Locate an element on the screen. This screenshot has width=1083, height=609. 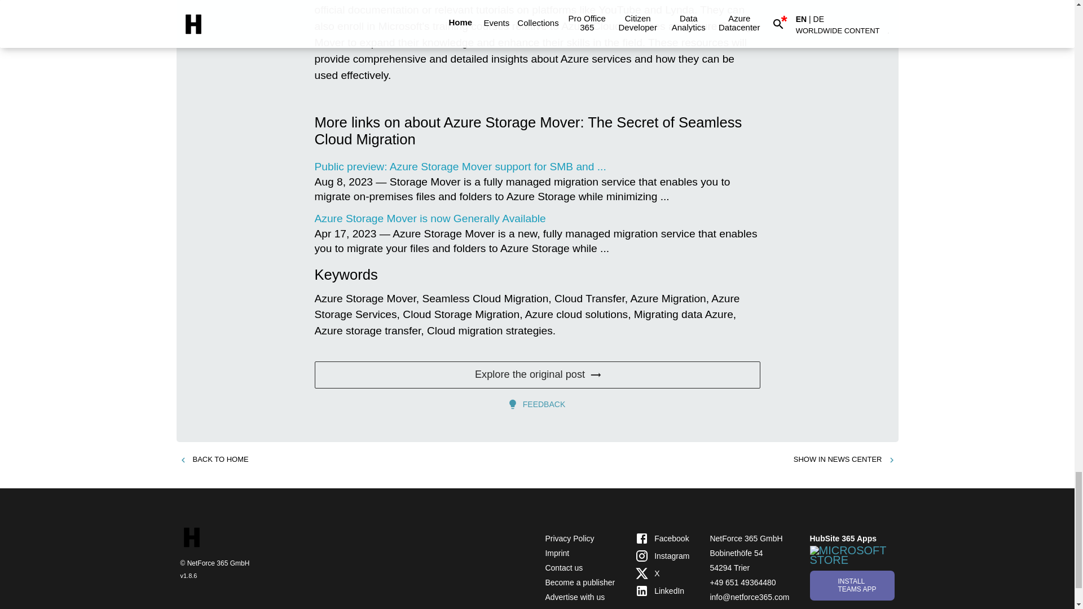
Become a publisher is located at coordinates (580, 582).